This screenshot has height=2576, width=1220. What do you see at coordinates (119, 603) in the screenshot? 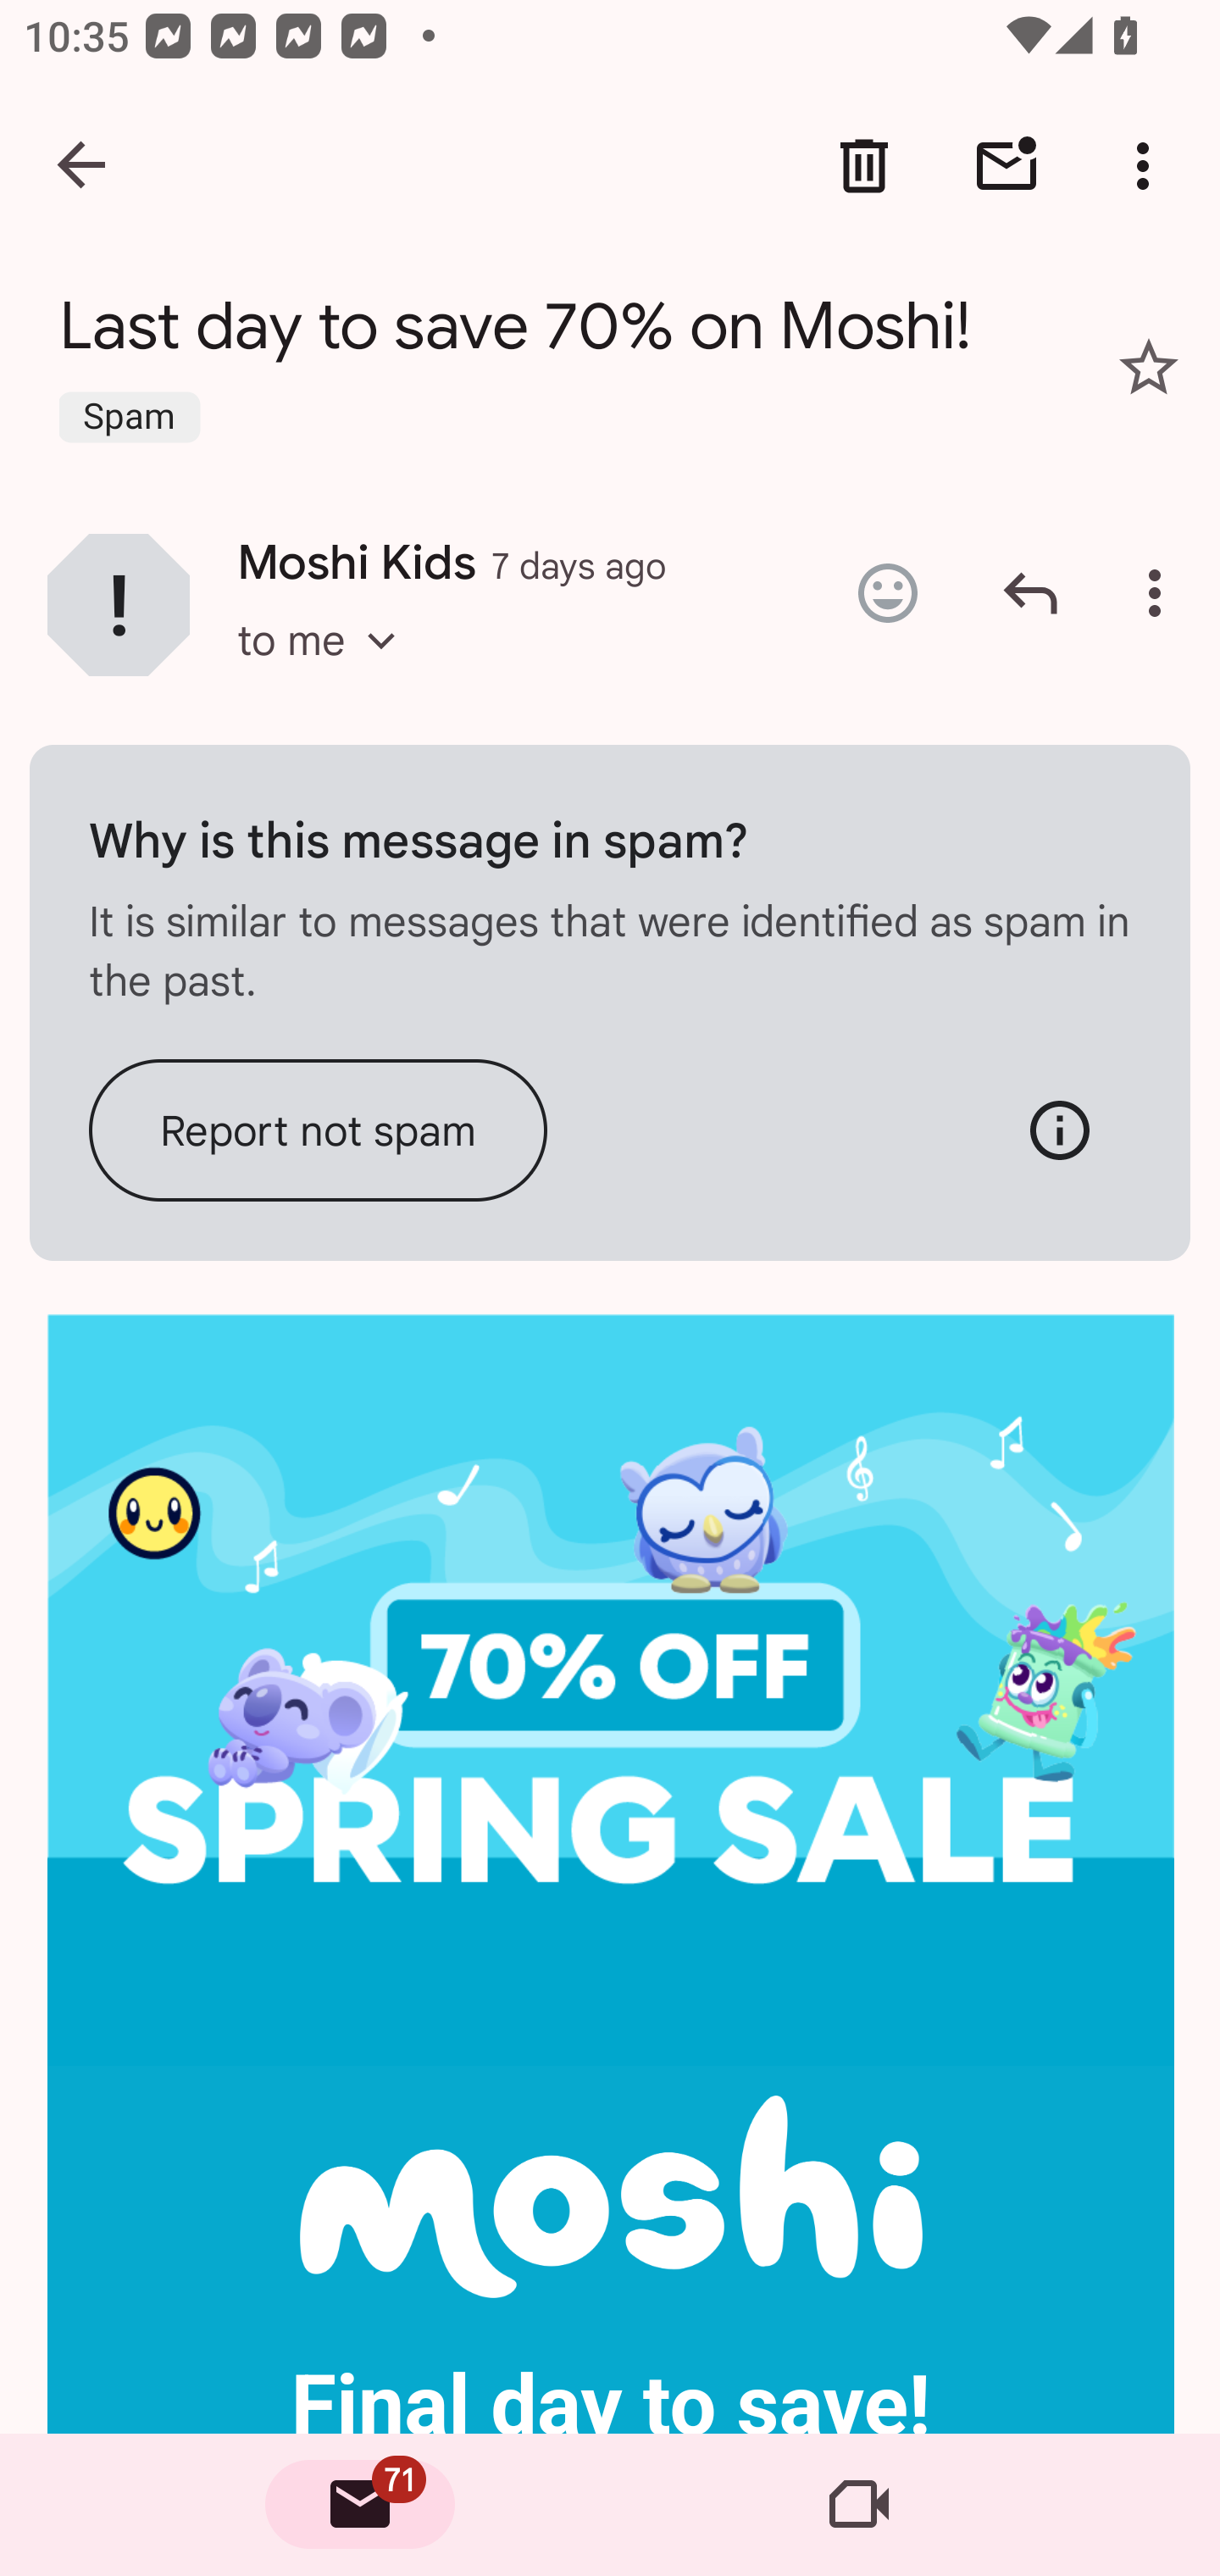
I see `Show contact information for Moshi Kids` at bounding box center [119, 603].